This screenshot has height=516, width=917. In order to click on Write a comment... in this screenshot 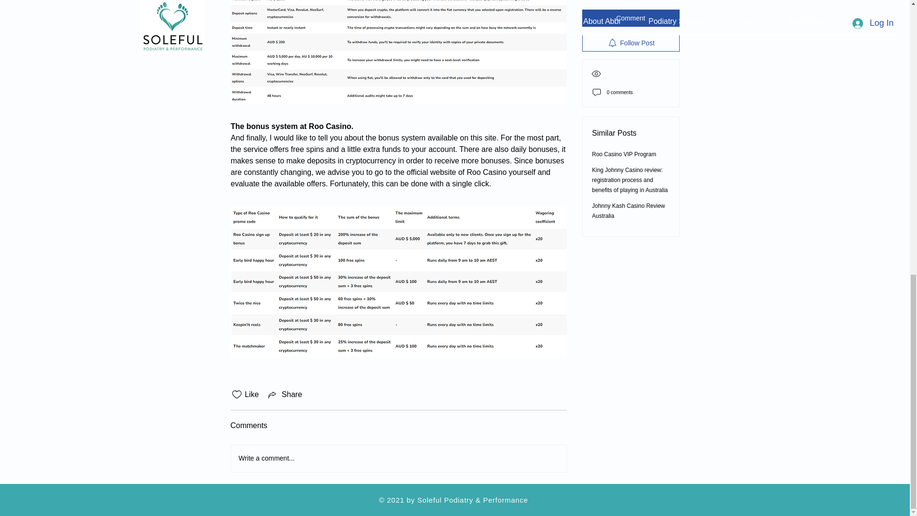, I will do `click(398, 459)`.